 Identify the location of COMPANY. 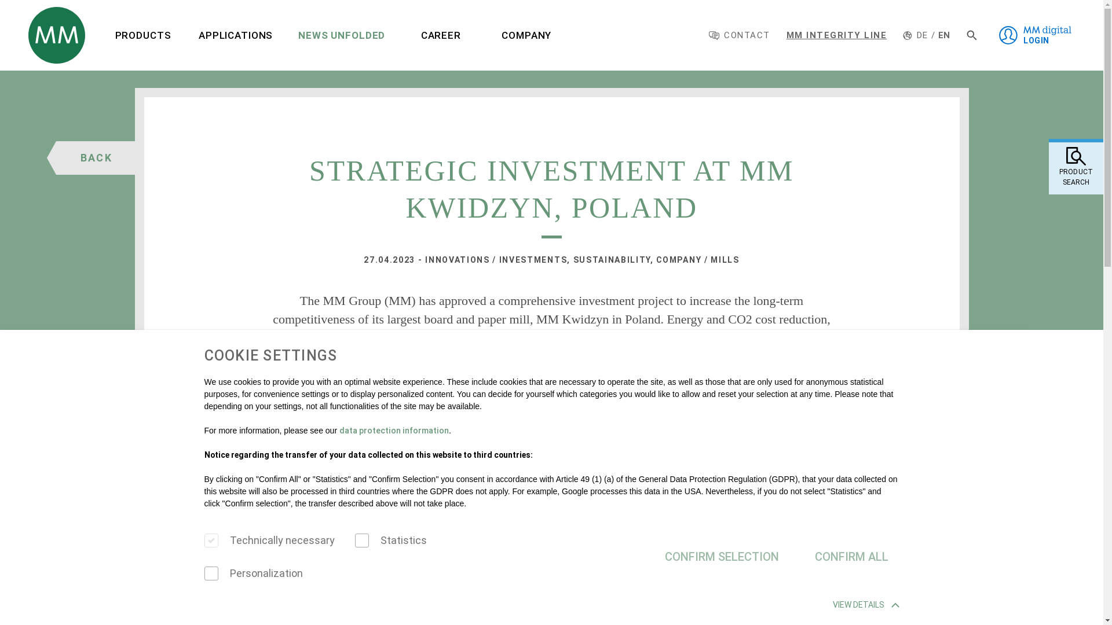
(526, 35).